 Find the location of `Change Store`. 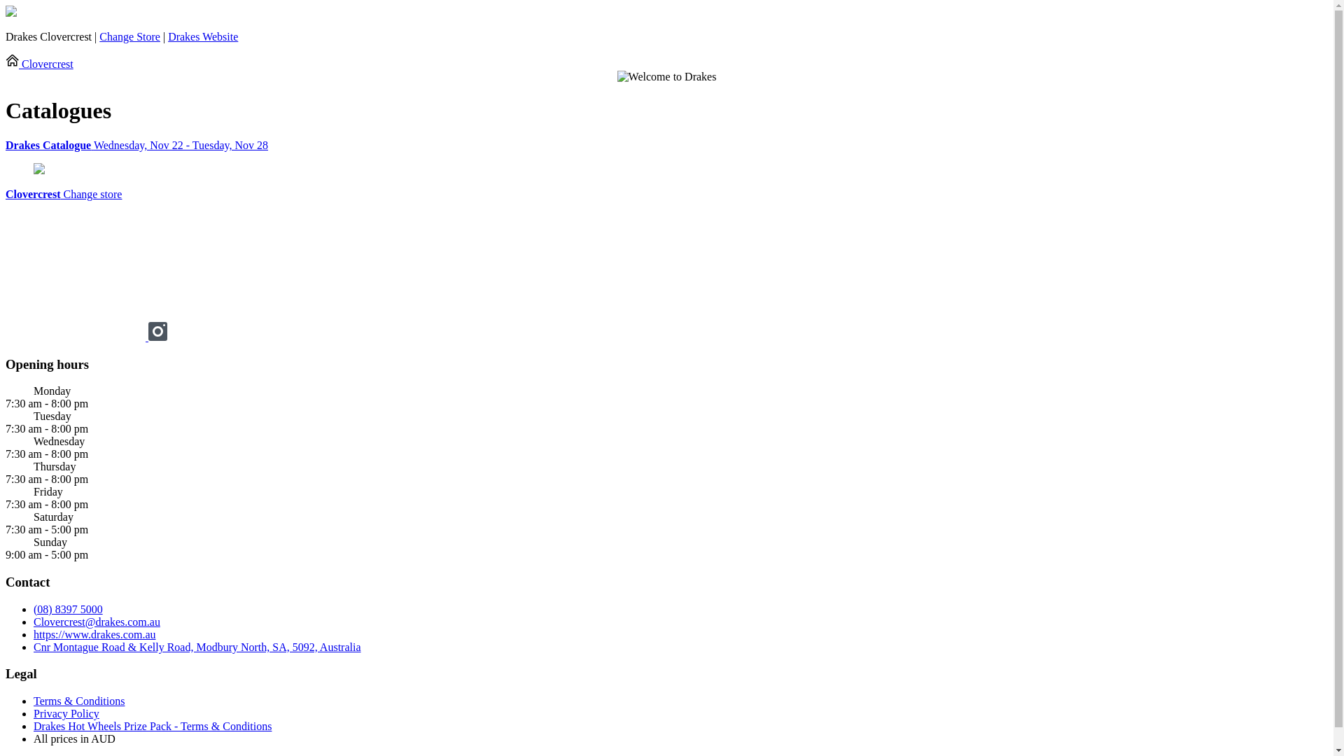

Change Store is located at coordinates (130, 36).